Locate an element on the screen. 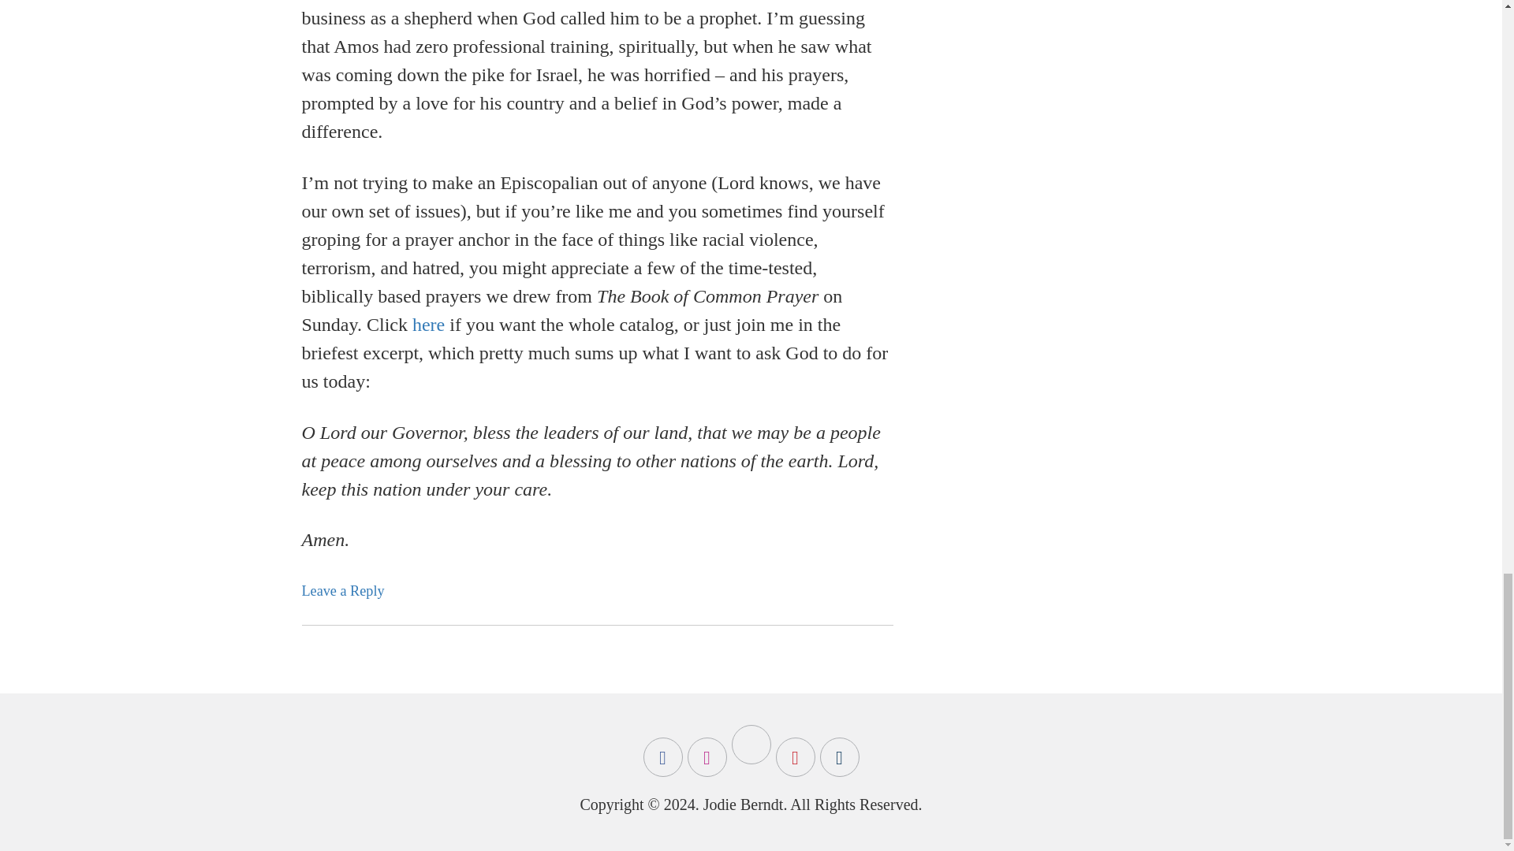 This screenshot has height=851, width=1514. Leave a Reply is located at coordinates (342, 591).